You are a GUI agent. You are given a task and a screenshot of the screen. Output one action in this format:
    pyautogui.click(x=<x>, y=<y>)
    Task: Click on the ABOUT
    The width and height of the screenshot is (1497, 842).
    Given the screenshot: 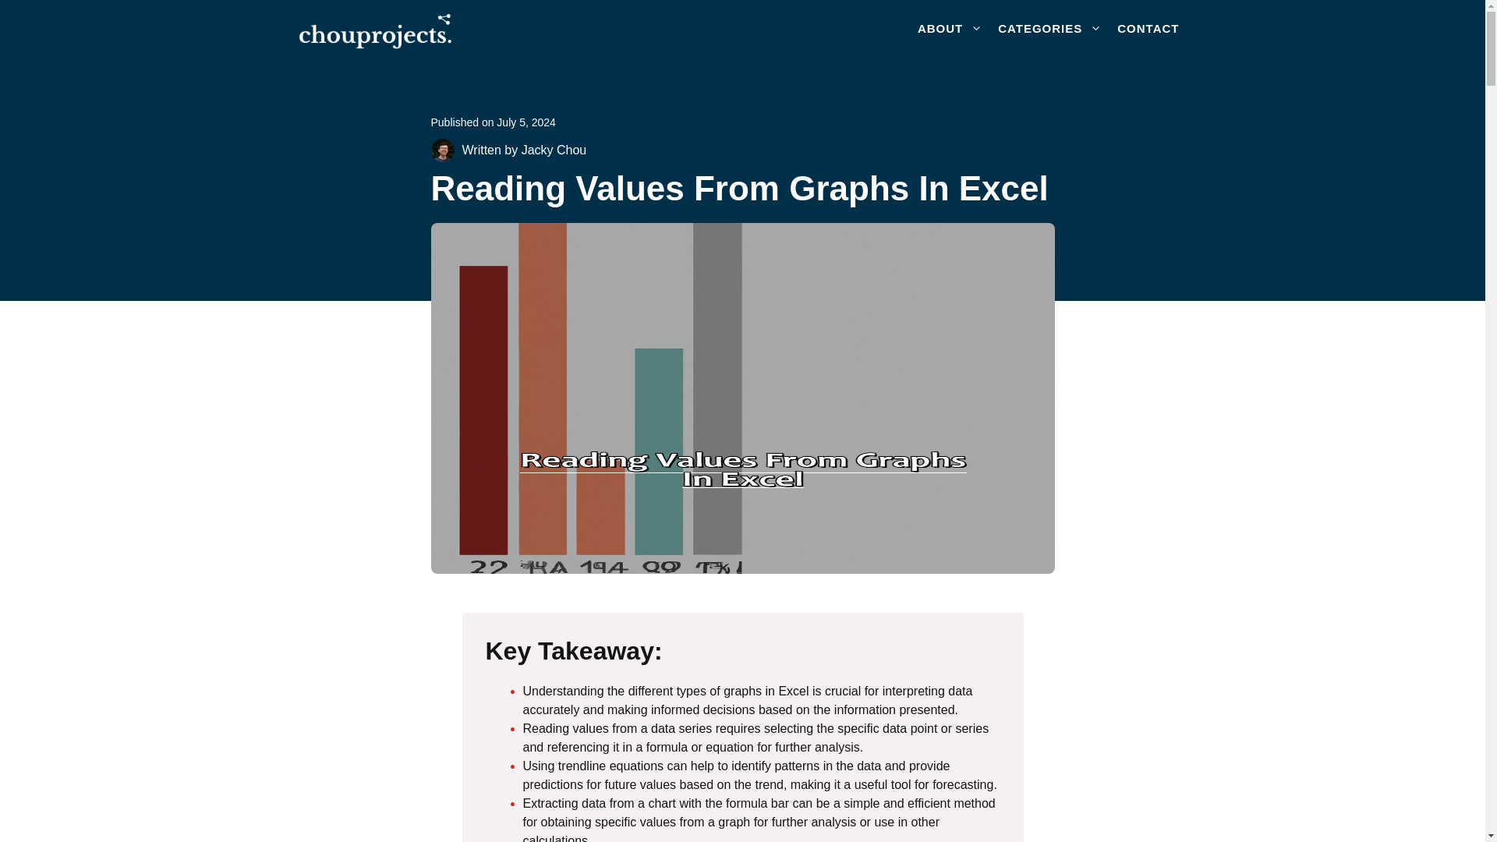 What is the action you would take?
    pyautogui.click(x=950, y=28)
    